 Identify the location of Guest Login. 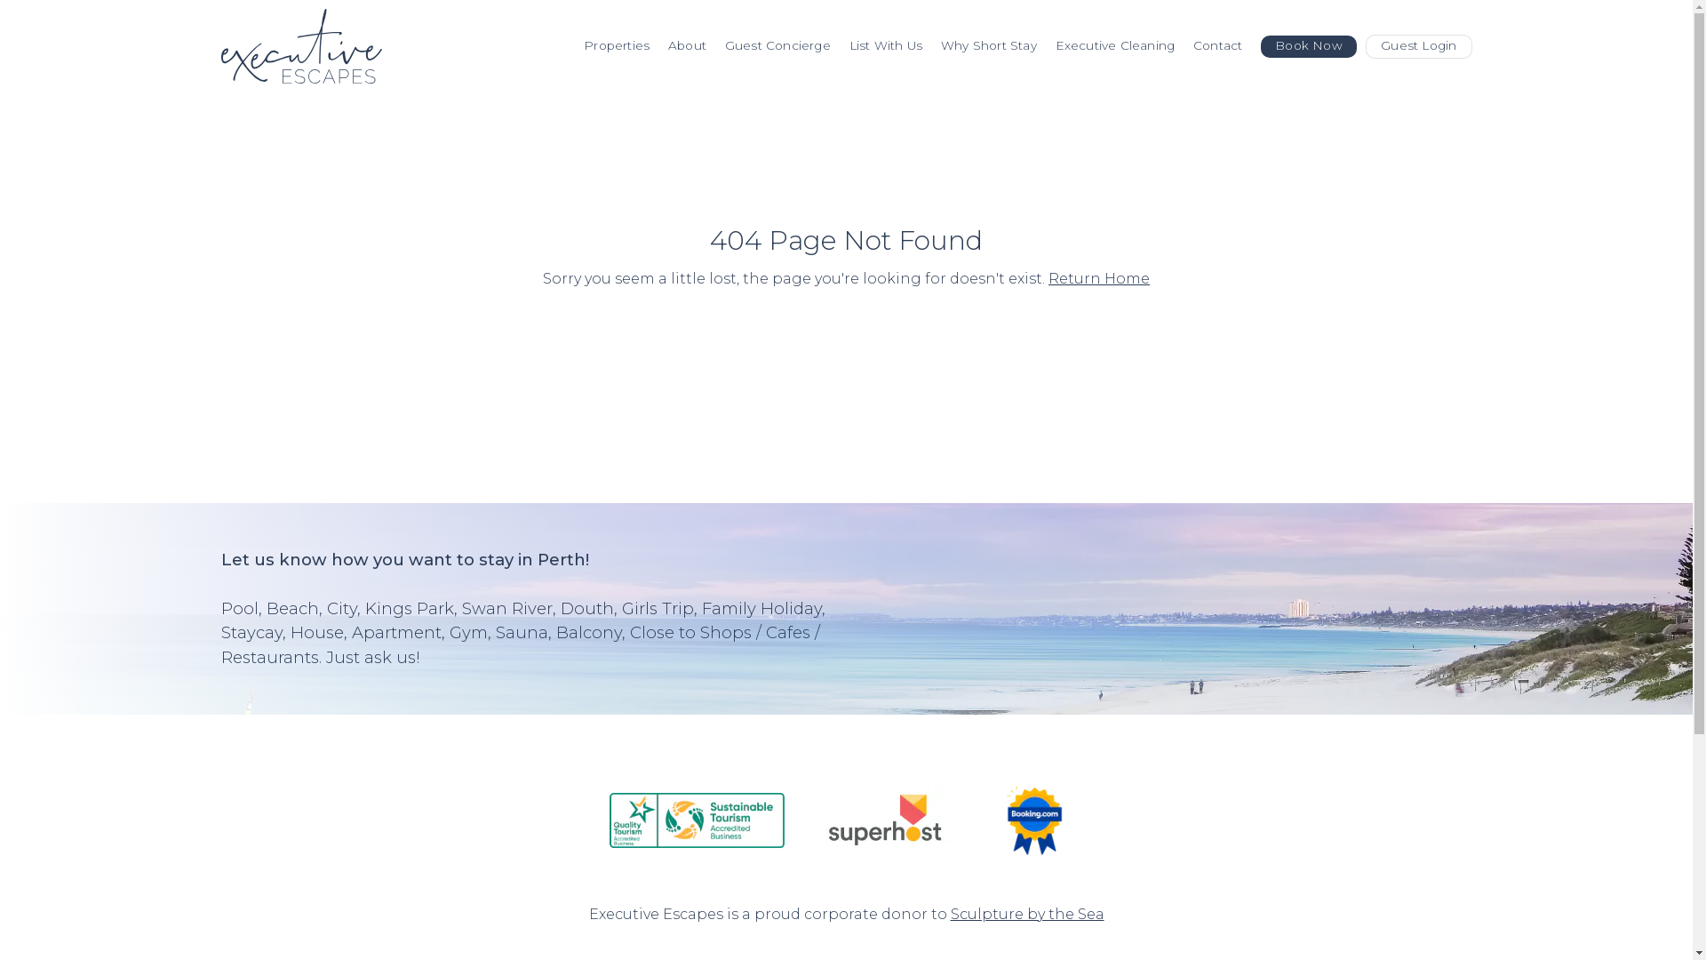
(1418, 46).